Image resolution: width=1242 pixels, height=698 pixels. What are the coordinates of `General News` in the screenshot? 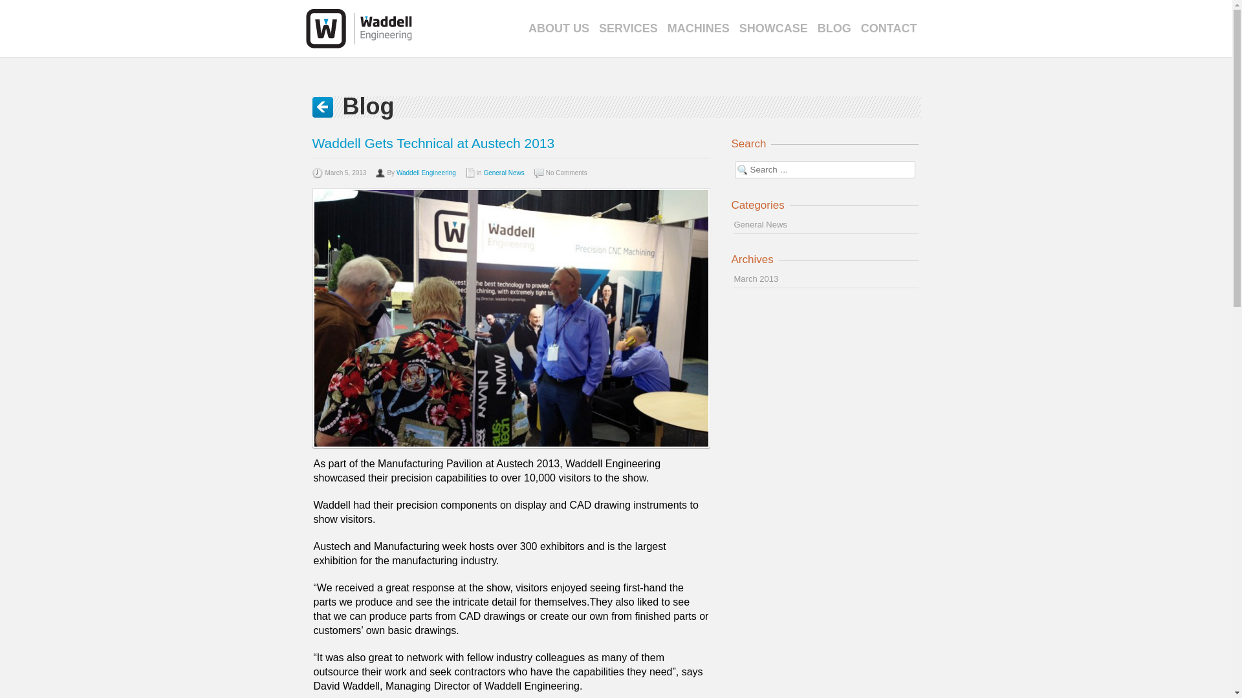 It's located at (503, 173).